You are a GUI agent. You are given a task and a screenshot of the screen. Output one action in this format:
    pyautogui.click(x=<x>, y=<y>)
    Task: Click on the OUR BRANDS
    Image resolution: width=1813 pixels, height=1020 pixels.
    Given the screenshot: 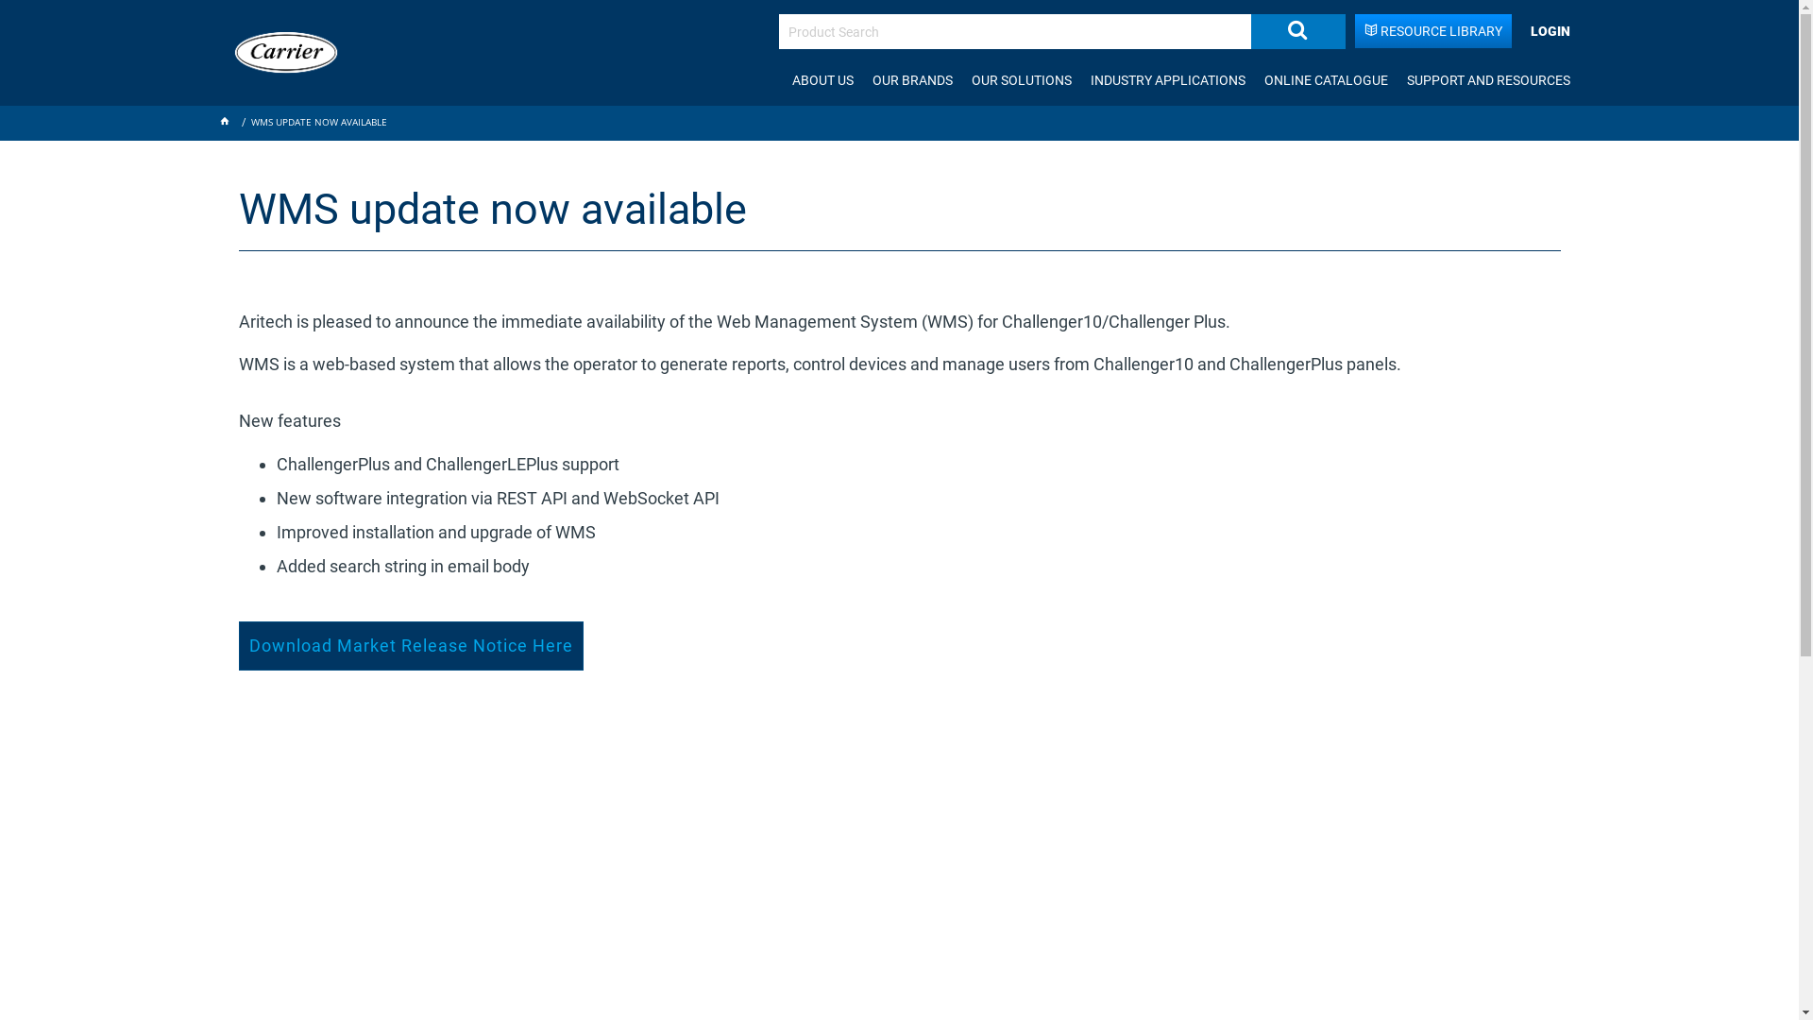 What is the action you would take?
    pyautogui.click(x=912, y=80)
    